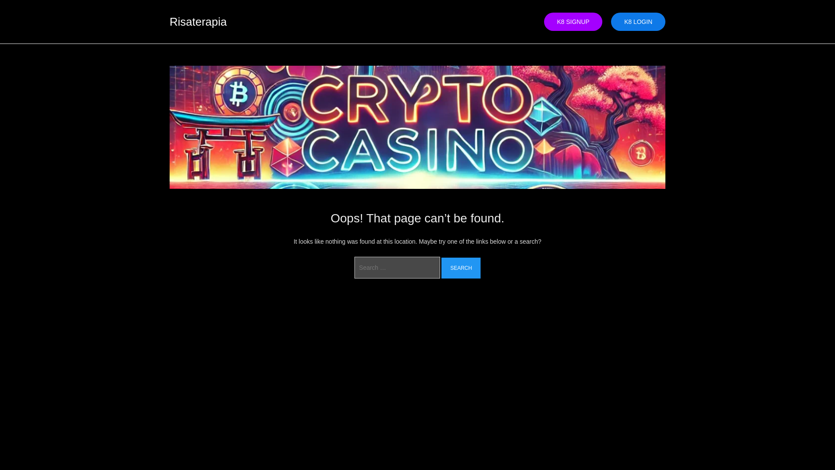 The height and width of the screenshot is (470, 835). What do you see at coordinates (198, 21) in the screenshot?
I see `Risaterapia` at bounding box center [198, 21].